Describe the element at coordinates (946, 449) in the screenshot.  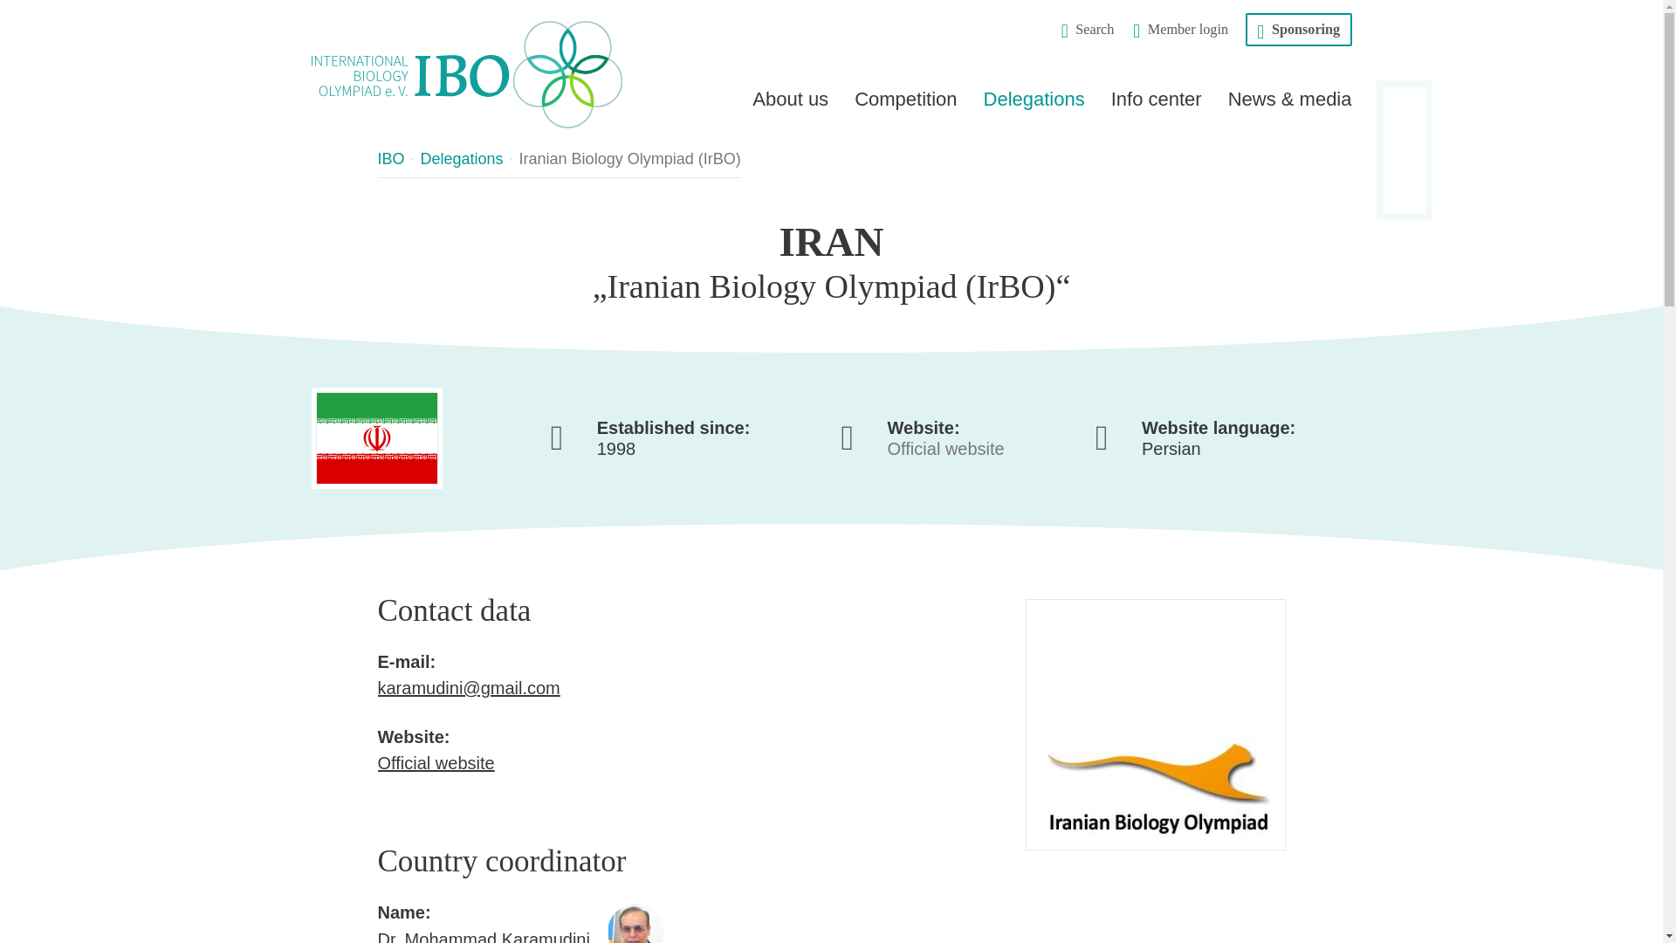
I see `Official website` at that location.